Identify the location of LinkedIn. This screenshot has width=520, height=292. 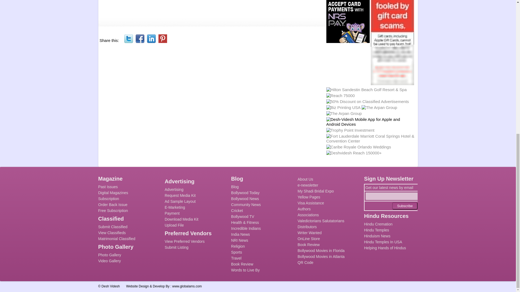
(151, 38).